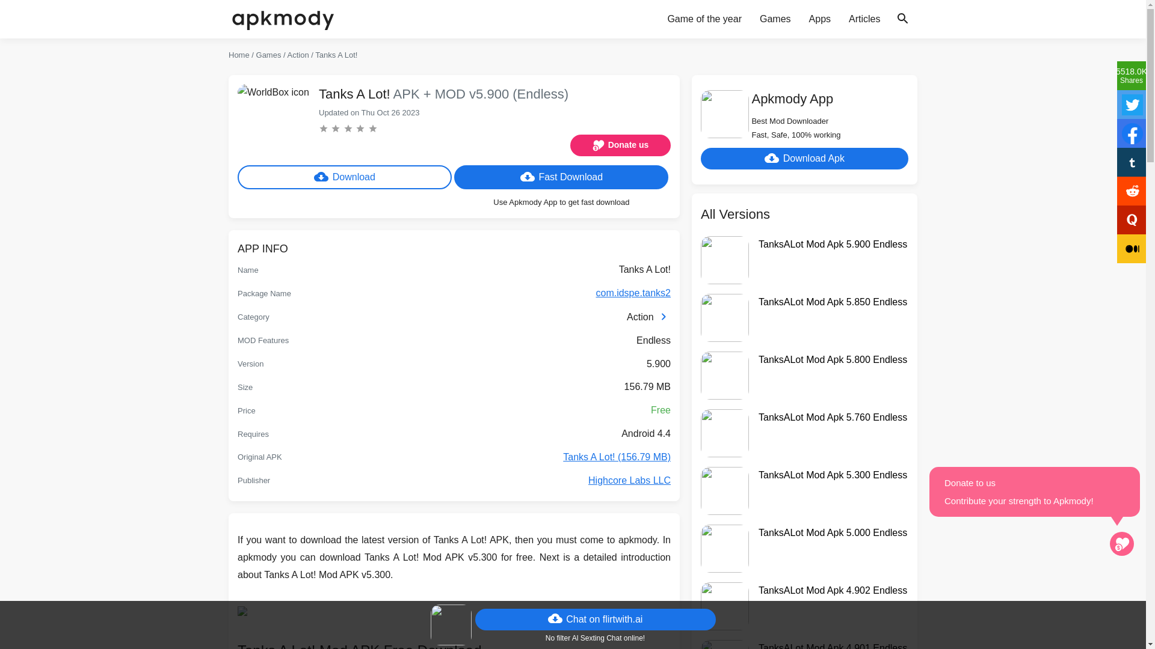 Image resolution: width=1155 pixels, height=649 pixels. Describe the element at coordinates (775, 19) in the screenshot. I see `Games` at that location.